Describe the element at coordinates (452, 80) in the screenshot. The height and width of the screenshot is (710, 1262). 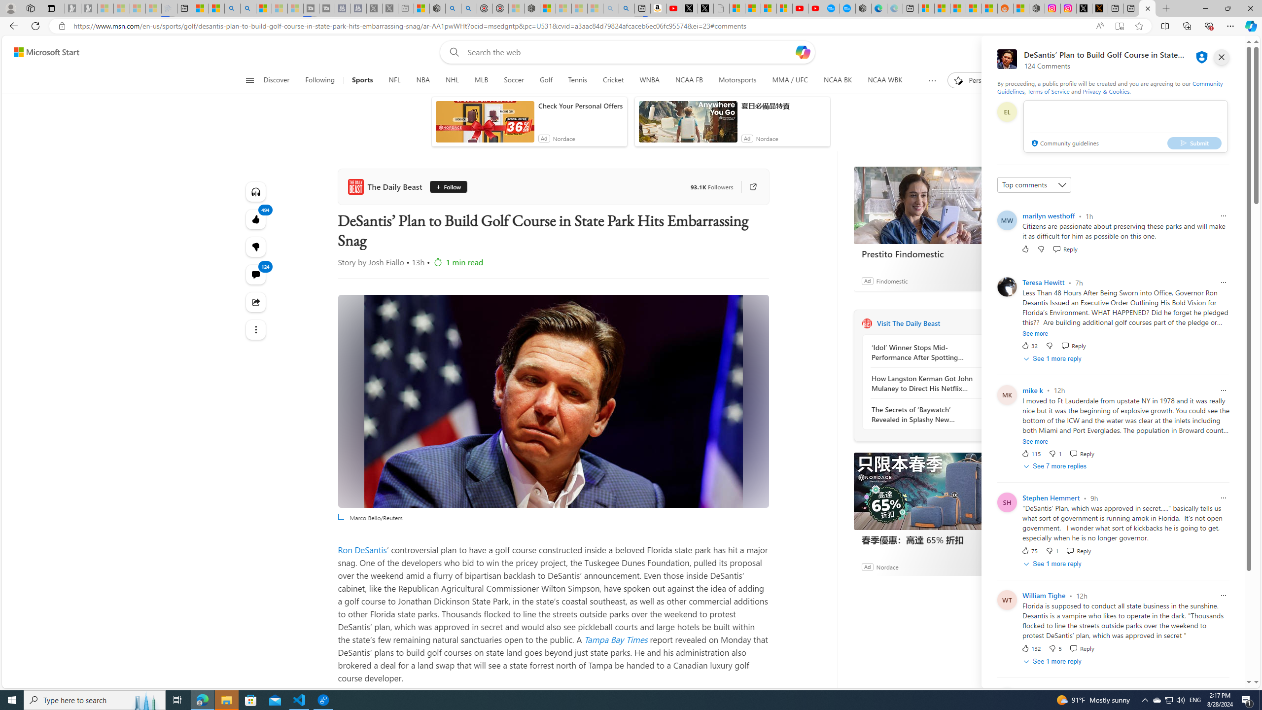
I see `NHL` at that location.